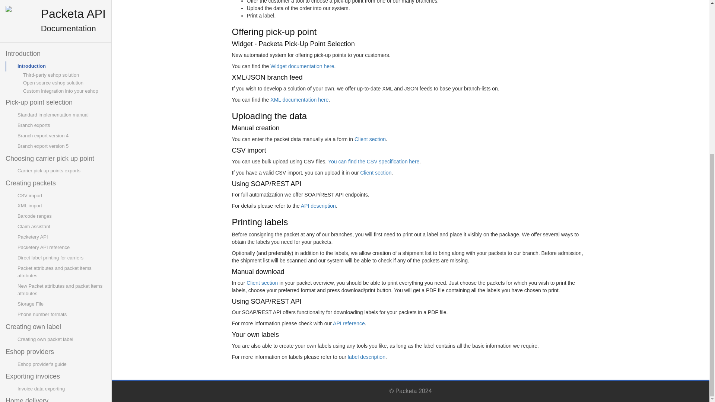 This screenshot has height=402, width=715. I want to click on Client section, so click(370, 139).